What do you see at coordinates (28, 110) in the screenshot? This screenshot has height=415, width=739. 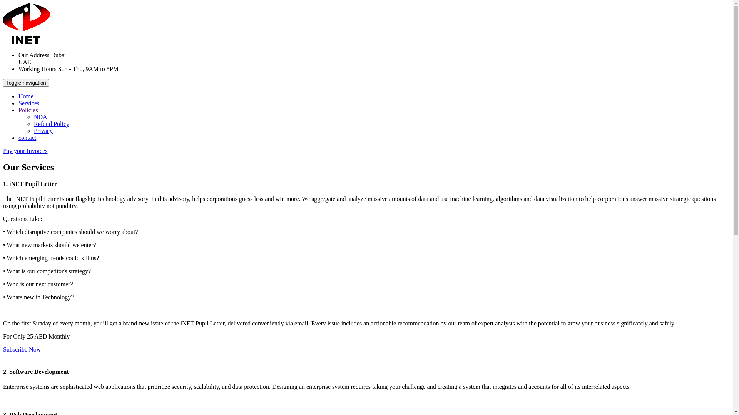 I see `Policies` at bounding box center [28, 110].